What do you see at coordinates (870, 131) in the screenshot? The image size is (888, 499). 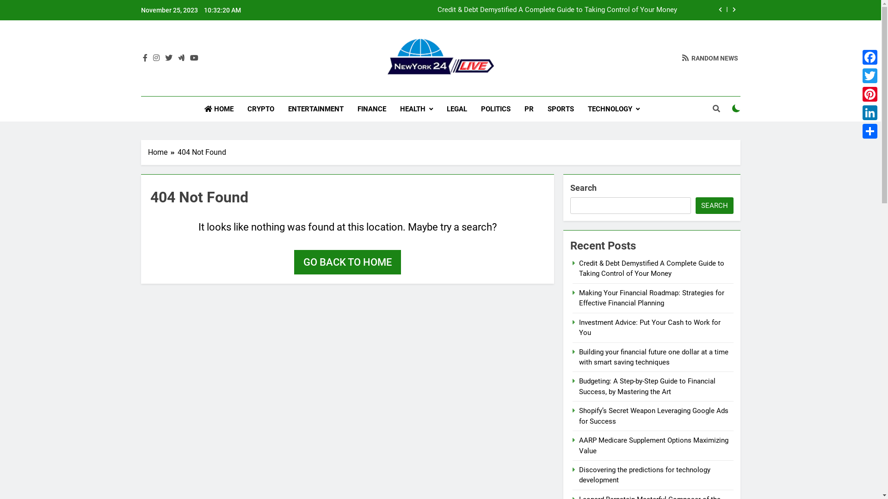 I see `Share` at bounding box center [870, 131].